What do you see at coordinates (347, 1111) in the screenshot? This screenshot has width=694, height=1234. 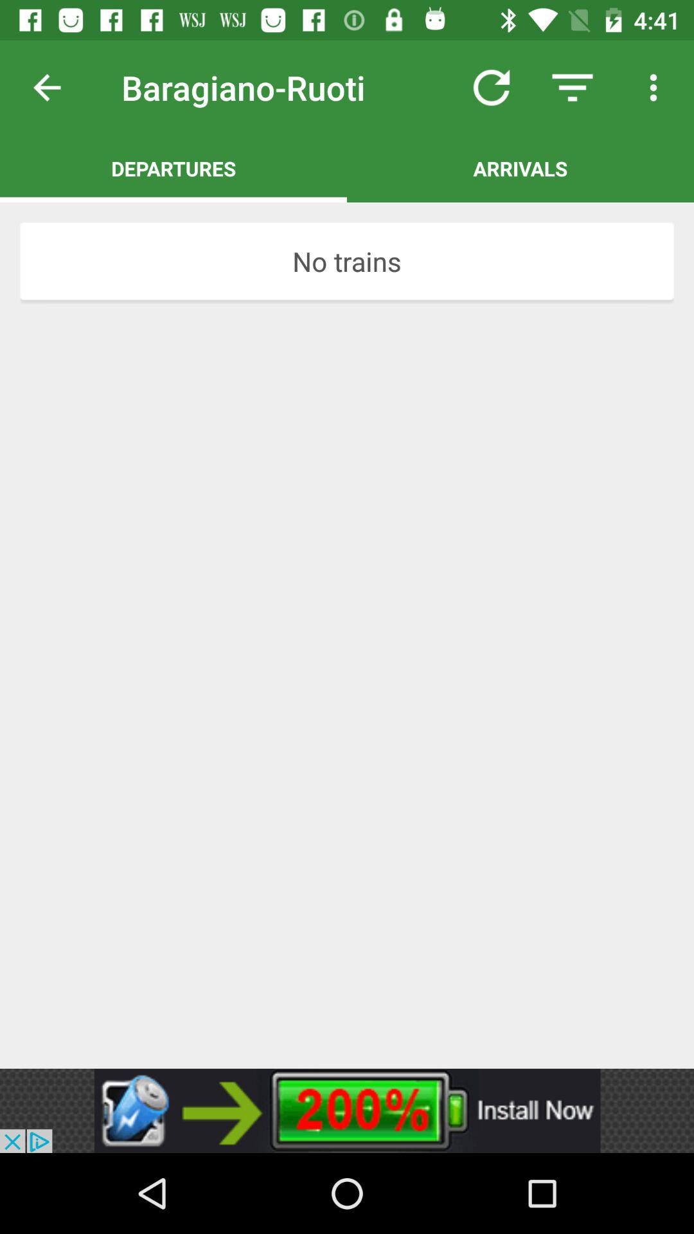 I see `click the advertisement` at bounding box center [347, 1111].